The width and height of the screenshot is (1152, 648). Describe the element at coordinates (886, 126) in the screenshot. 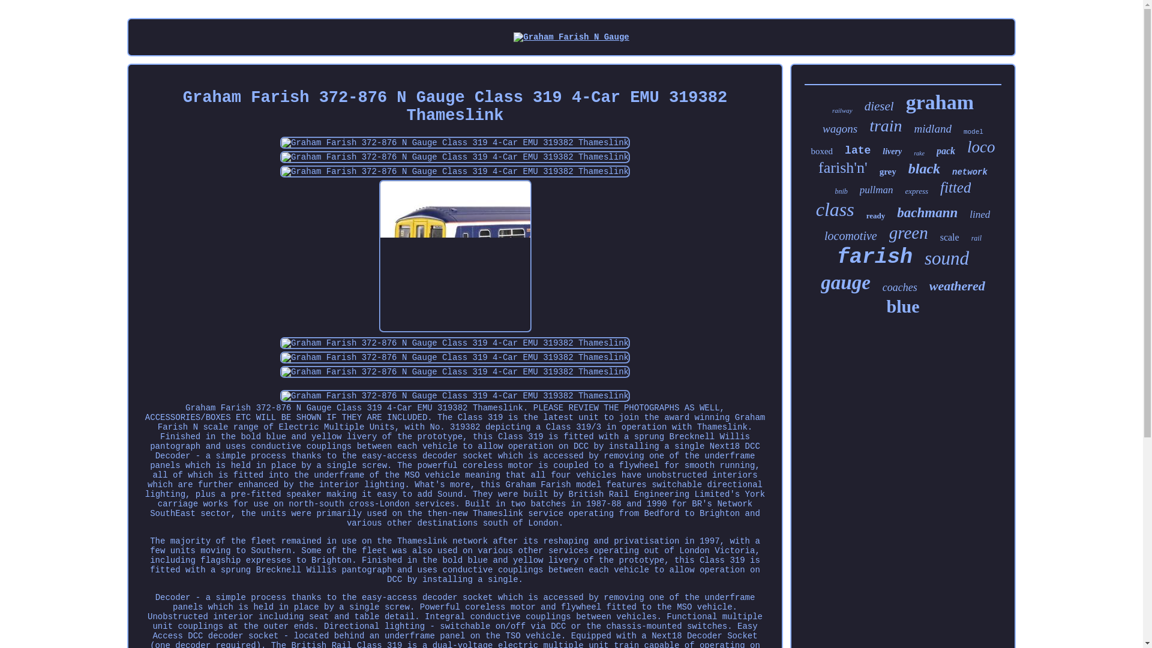

I see `train` at that location.